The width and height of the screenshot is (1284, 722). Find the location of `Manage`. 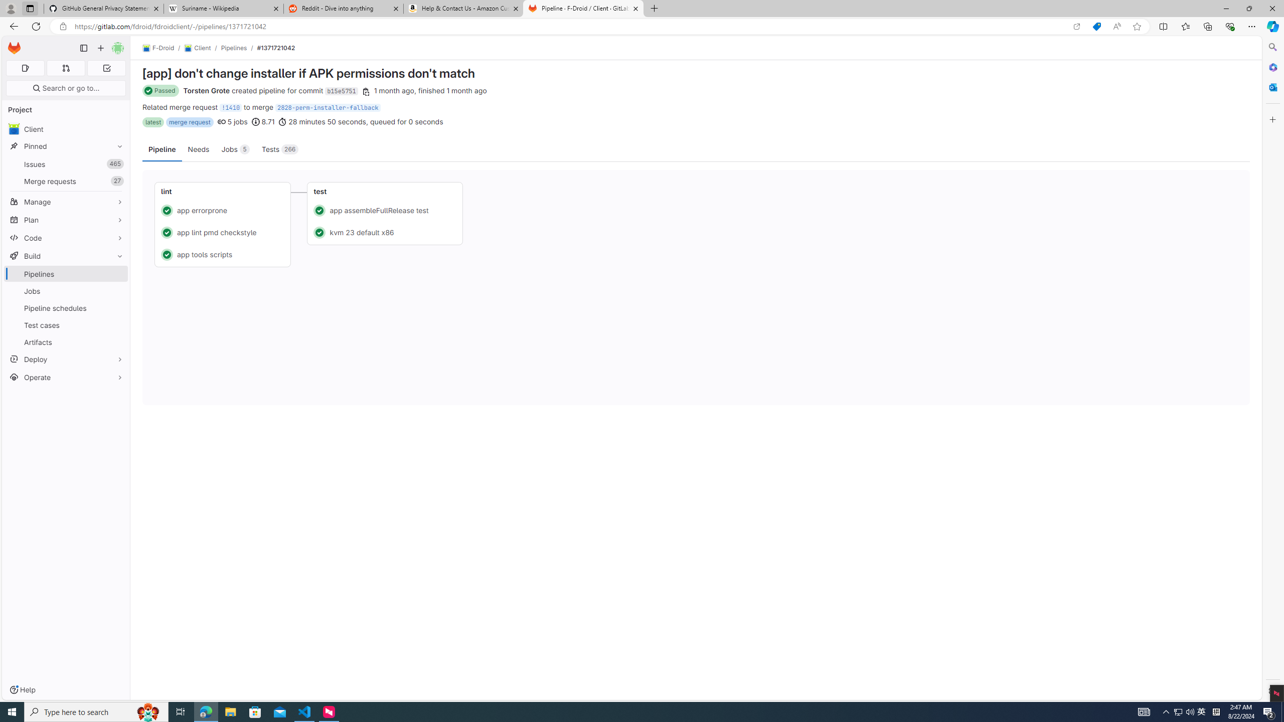

Manage is located at coordinates (66, 202).